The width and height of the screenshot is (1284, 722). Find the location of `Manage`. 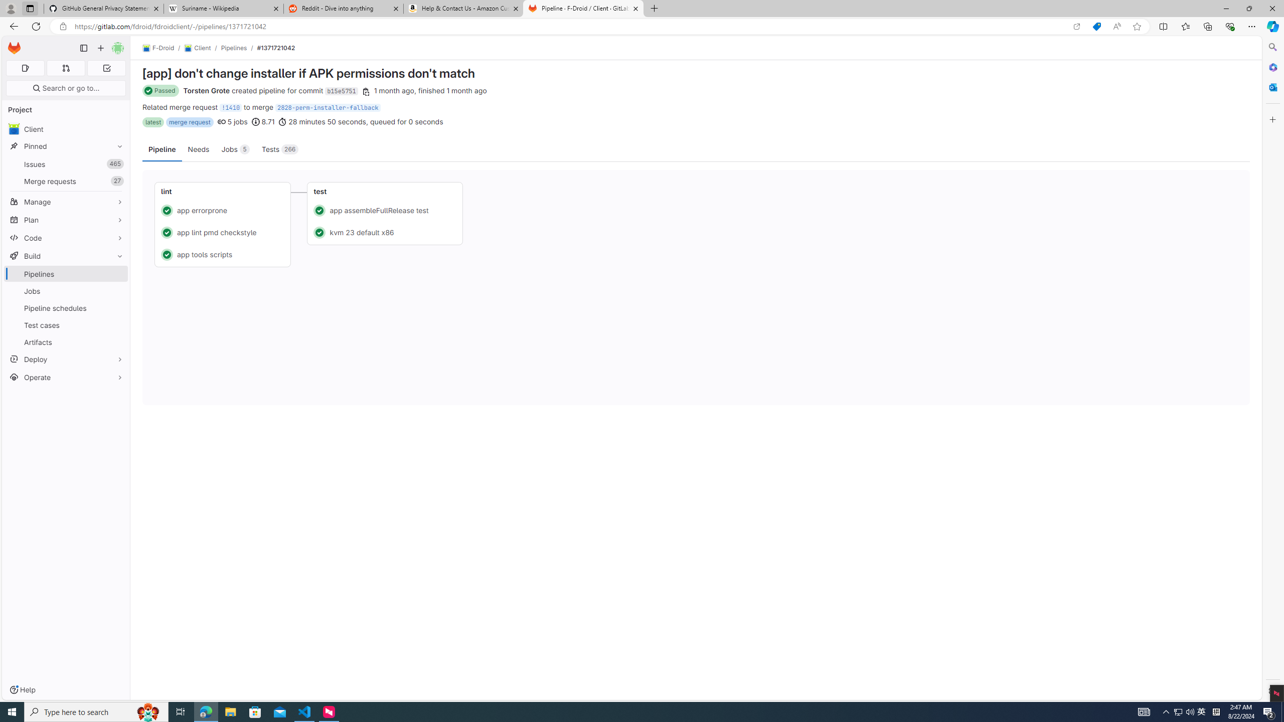

Manage is located at coordinates (66, 202).